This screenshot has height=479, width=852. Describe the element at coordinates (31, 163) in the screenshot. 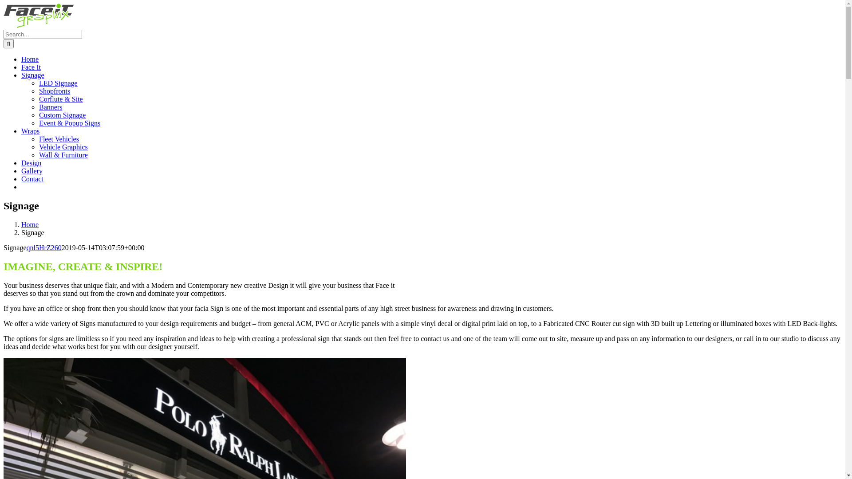

I see `Design` at that location.